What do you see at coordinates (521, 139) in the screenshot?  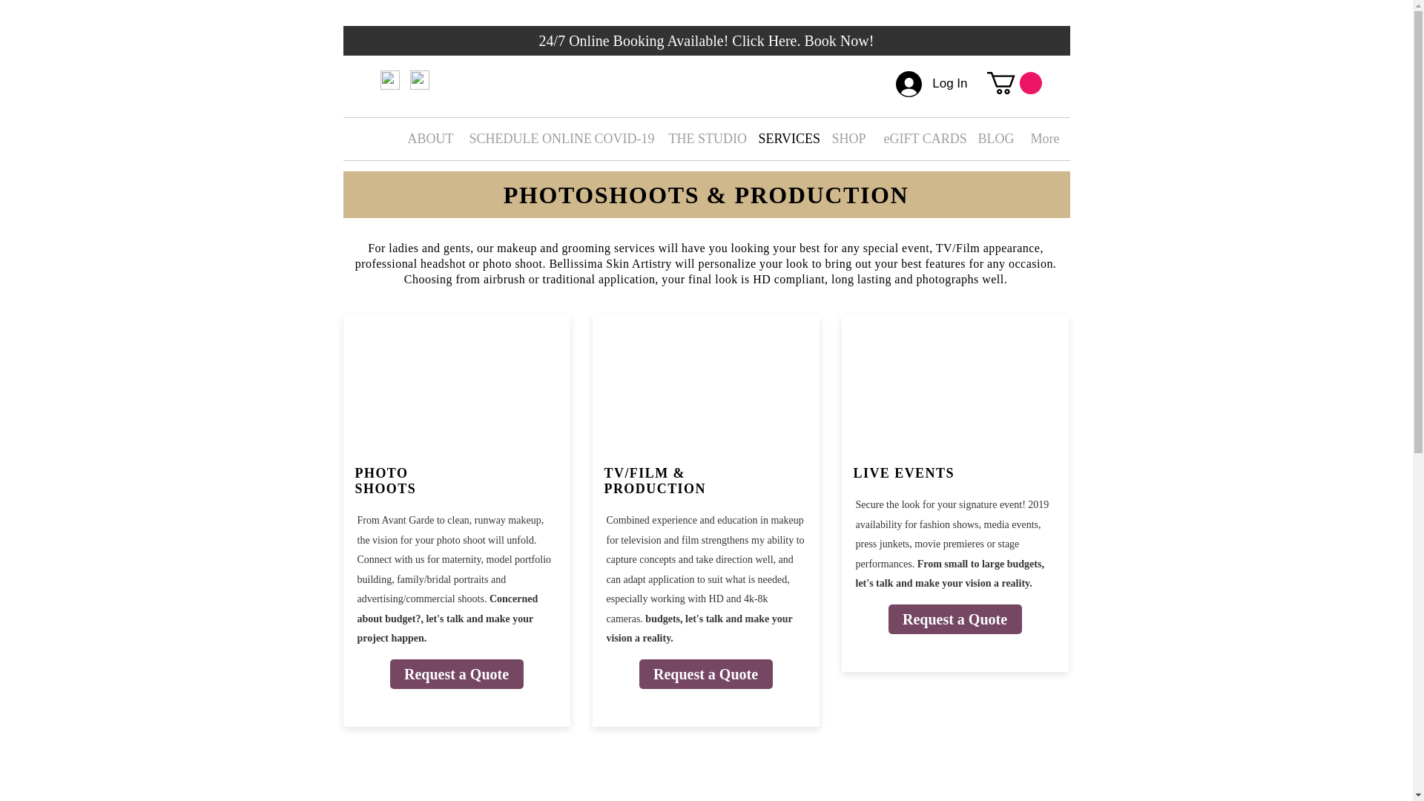 I see `SCHEDULE ONLINE` at bounding box center [521, 139].